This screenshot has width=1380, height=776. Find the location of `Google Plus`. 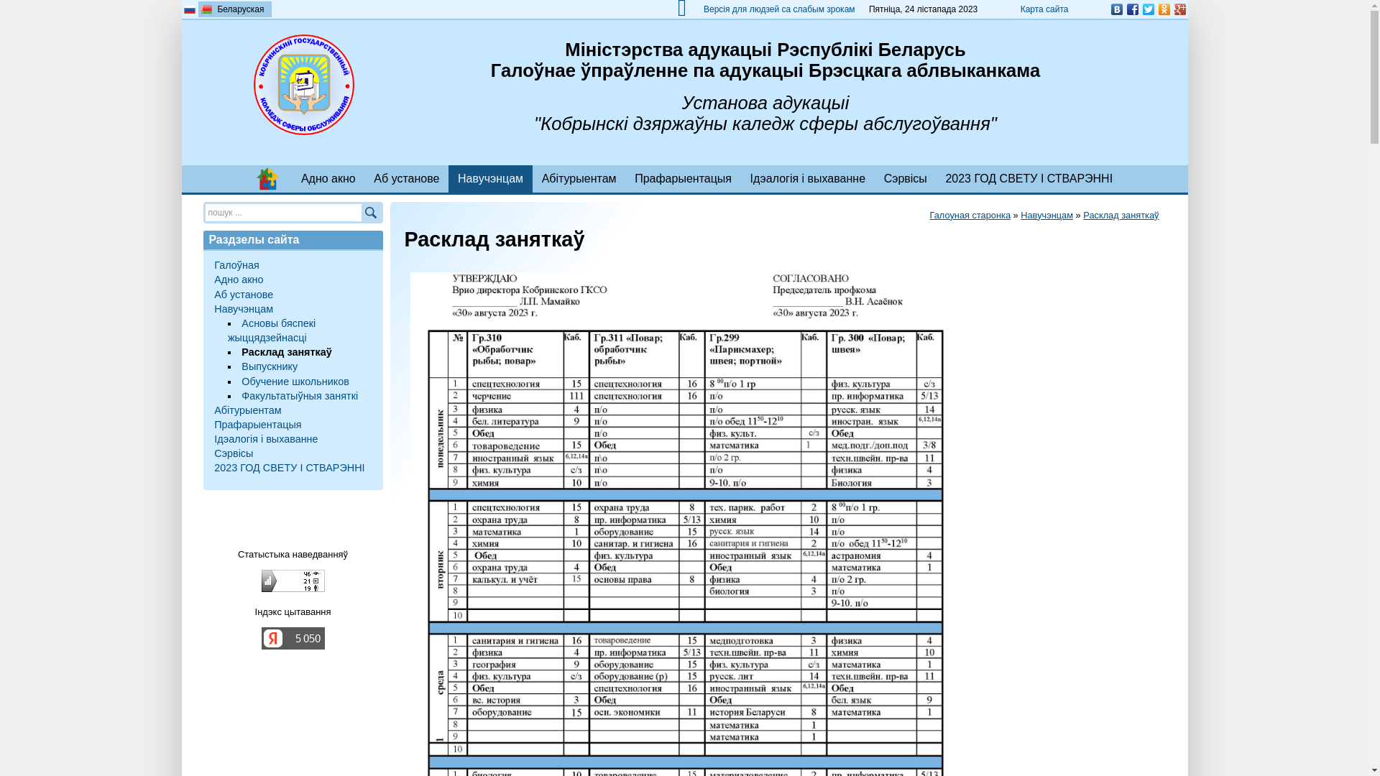

Google Plus is located at coordinates (1179, 9).